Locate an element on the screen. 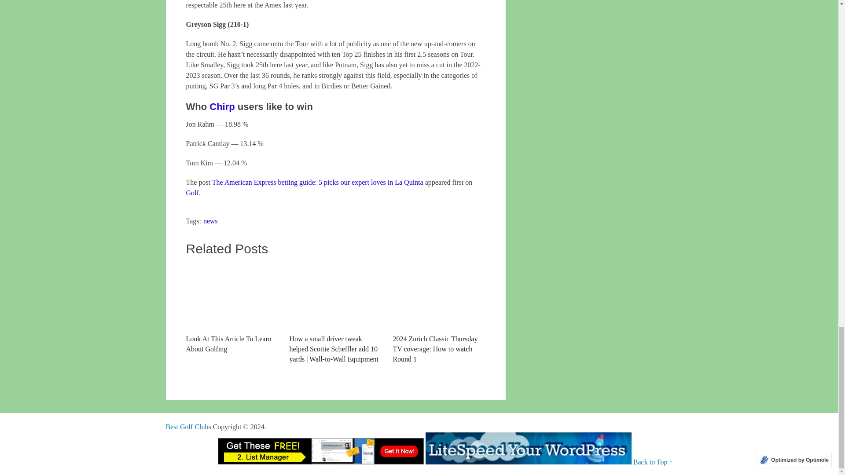  Golf is located at coordinates (192, 193).